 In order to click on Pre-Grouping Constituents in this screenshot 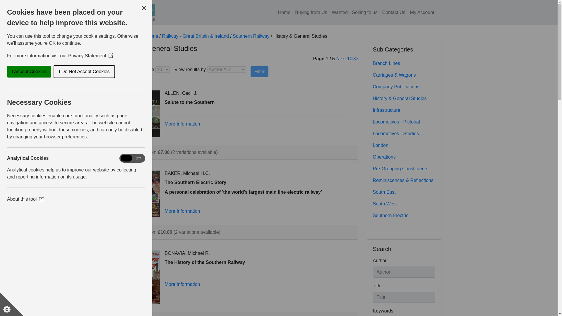, I will do `click(404, 169)`.